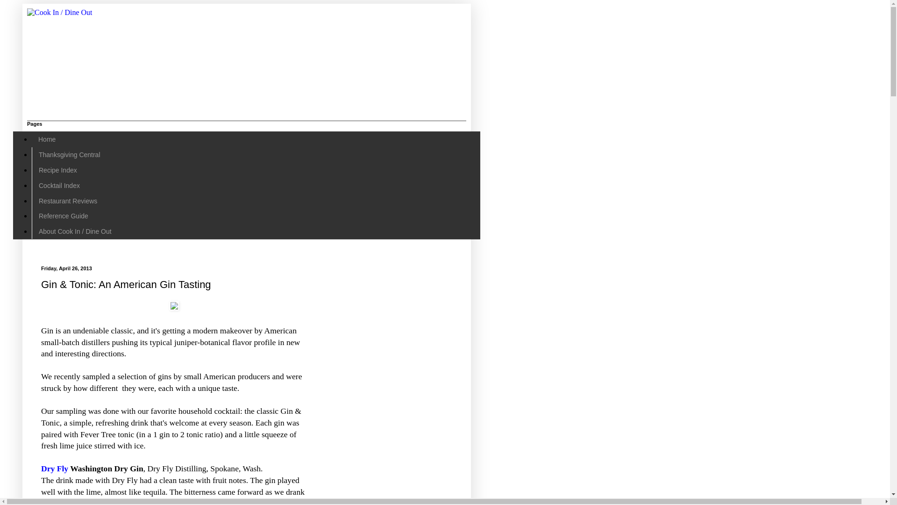 The width and height of the screenshot is (897, 505). Describe the element at coordinates (67, 201) in the screenshot. I see `Restaurant Reviews` at that location.